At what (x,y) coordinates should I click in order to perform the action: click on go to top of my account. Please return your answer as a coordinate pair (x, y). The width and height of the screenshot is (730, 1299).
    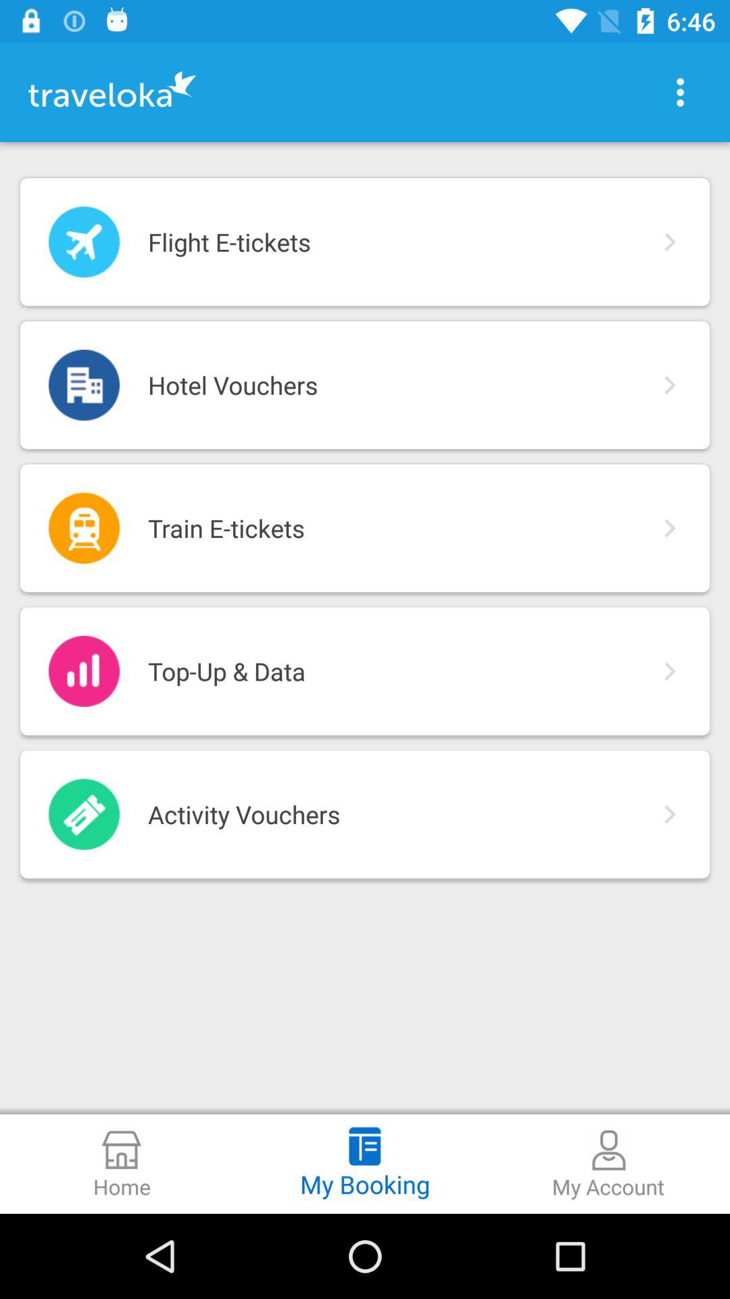
    Looking at the image, I should click on (608, 1150).